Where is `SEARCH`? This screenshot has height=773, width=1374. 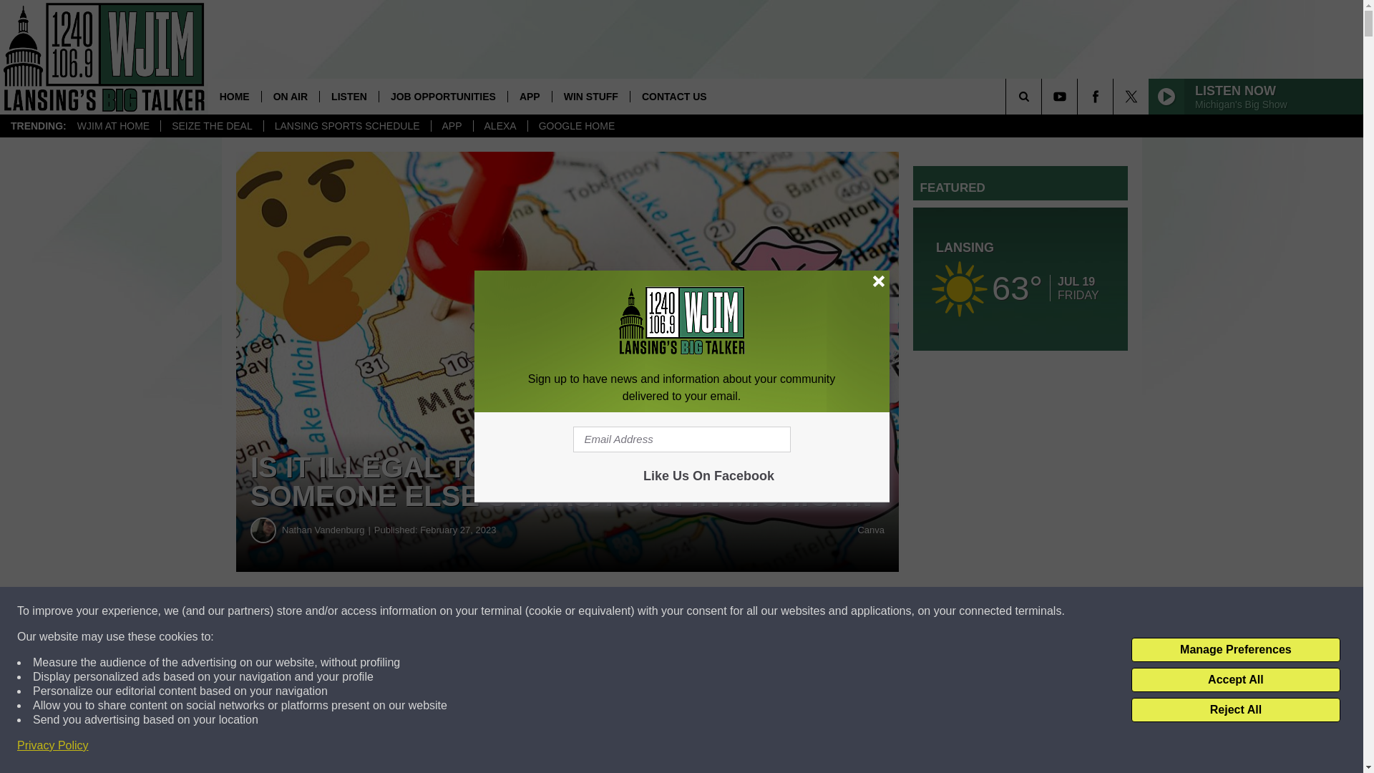 SEARCH is located at coordinates (1043, 96).